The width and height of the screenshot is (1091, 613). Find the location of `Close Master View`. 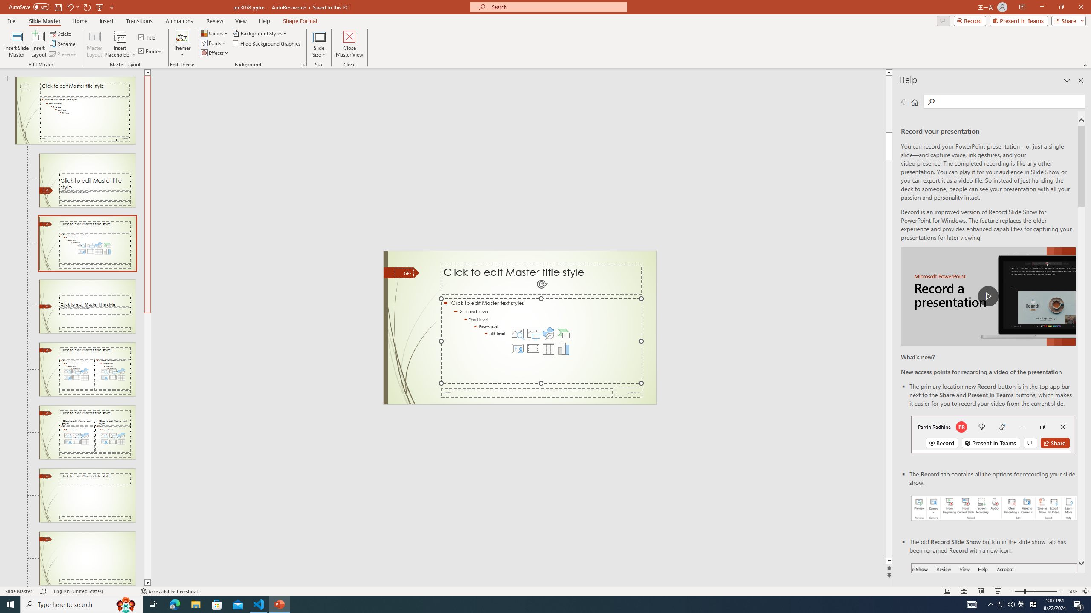

Close Master View is located at coordinates (349, 44).